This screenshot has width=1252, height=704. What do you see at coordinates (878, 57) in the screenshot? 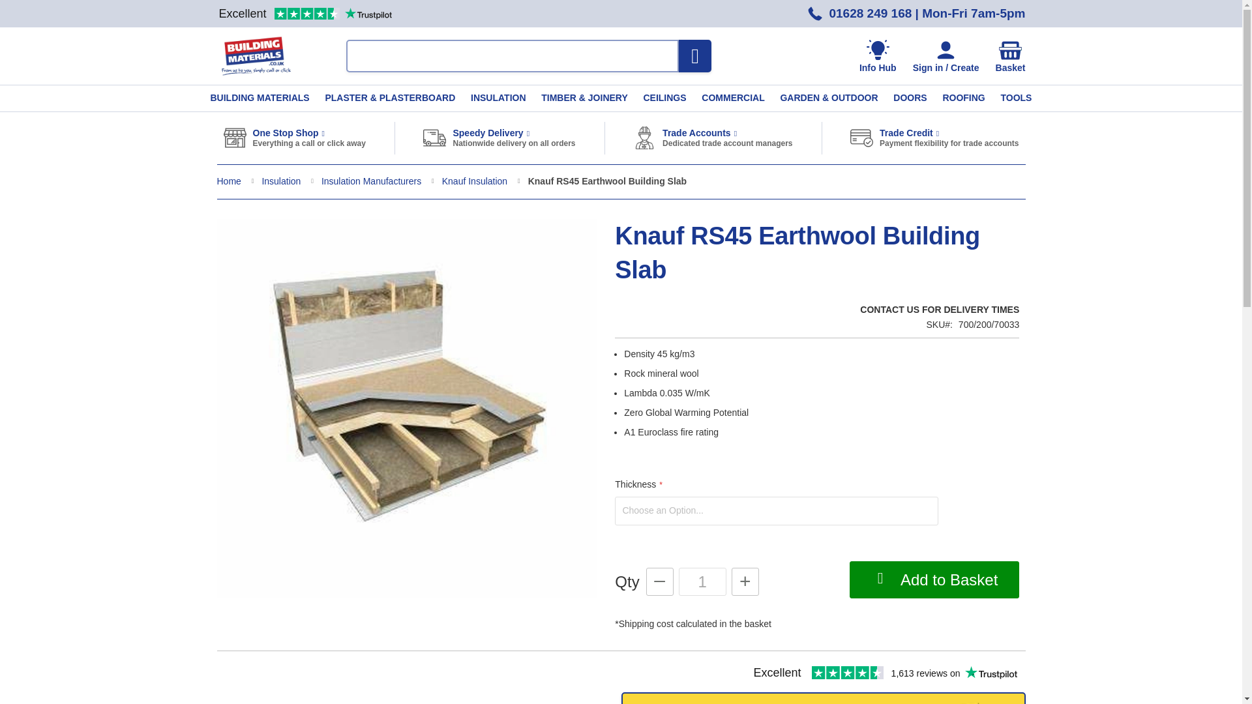
I see `Info Hub` at bounding box center [878, 57].